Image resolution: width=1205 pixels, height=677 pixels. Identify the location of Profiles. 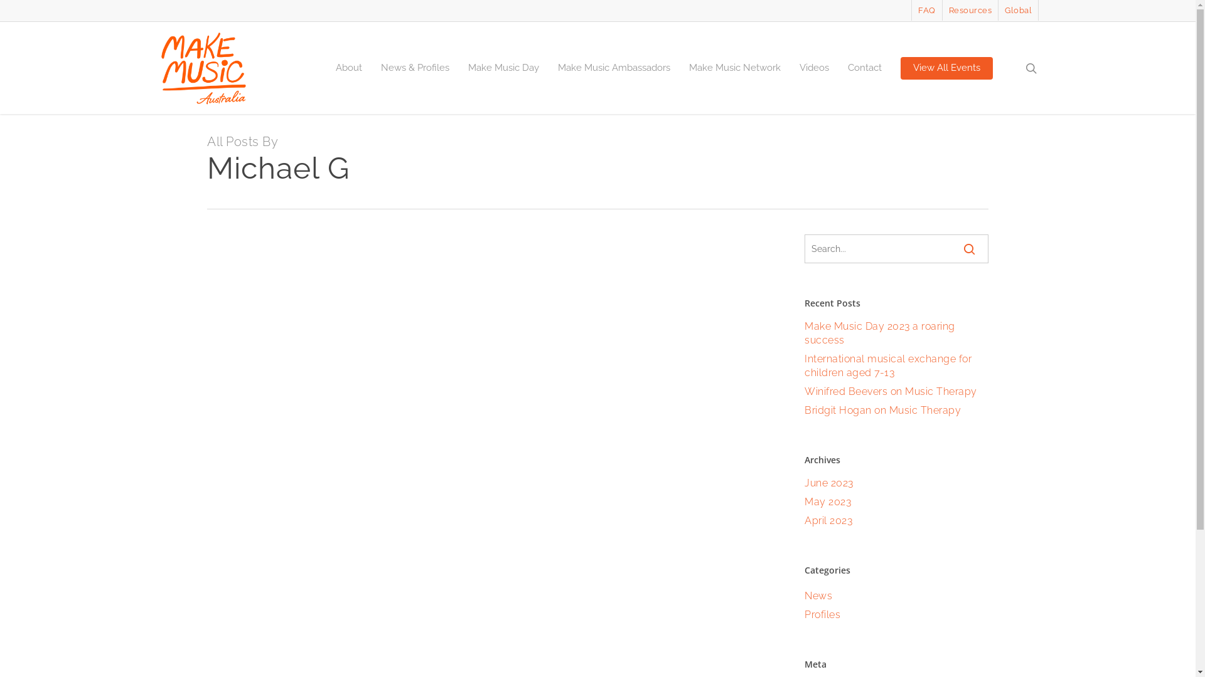
(896, 615).